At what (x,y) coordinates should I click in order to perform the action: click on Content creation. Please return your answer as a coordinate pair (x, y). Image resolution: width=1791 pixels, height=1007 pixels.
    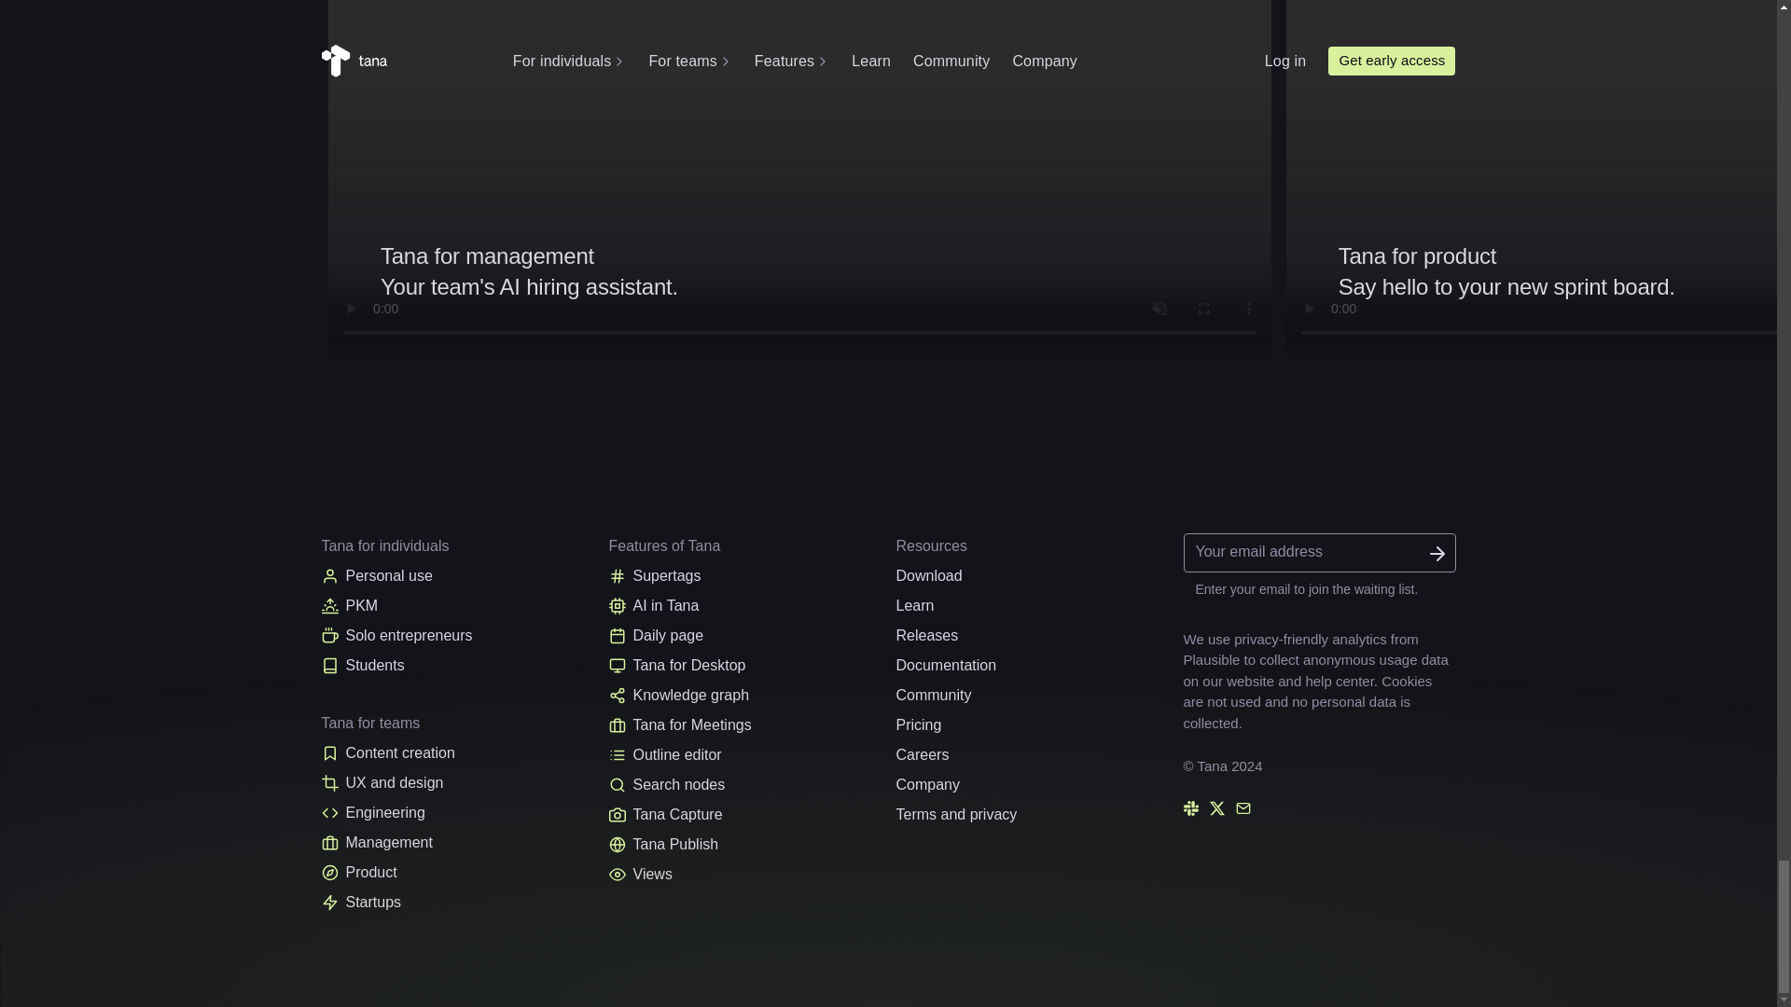
    Looking at the image, I should click on (456, 783).